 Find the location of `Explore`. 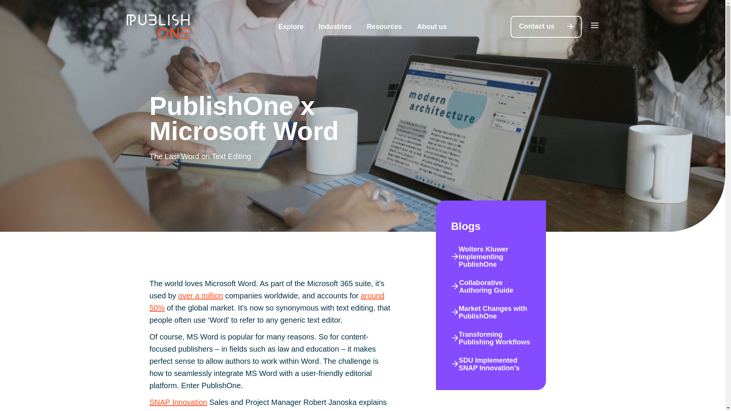

Explore is located at coordinates (291, 27).